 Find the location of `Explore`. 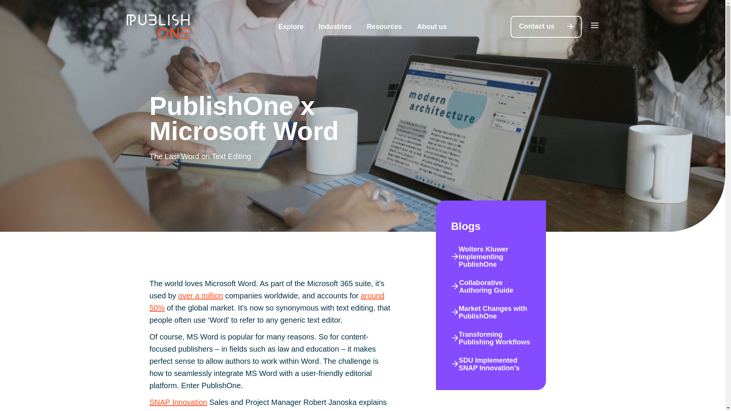

Explore is located at coordinates (291, 27).